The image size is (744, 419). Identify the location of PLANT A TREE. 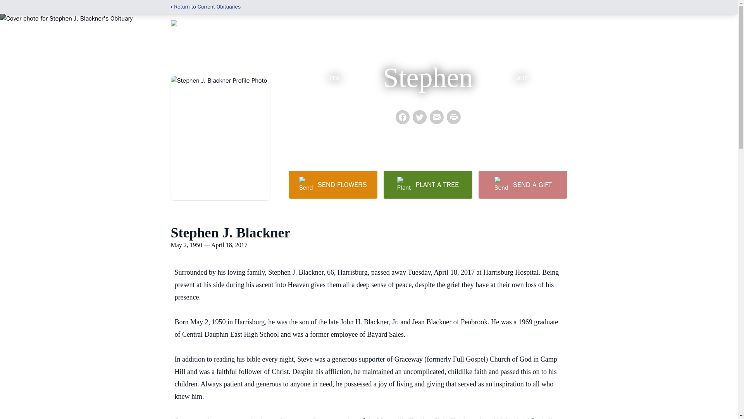
(428, 184).